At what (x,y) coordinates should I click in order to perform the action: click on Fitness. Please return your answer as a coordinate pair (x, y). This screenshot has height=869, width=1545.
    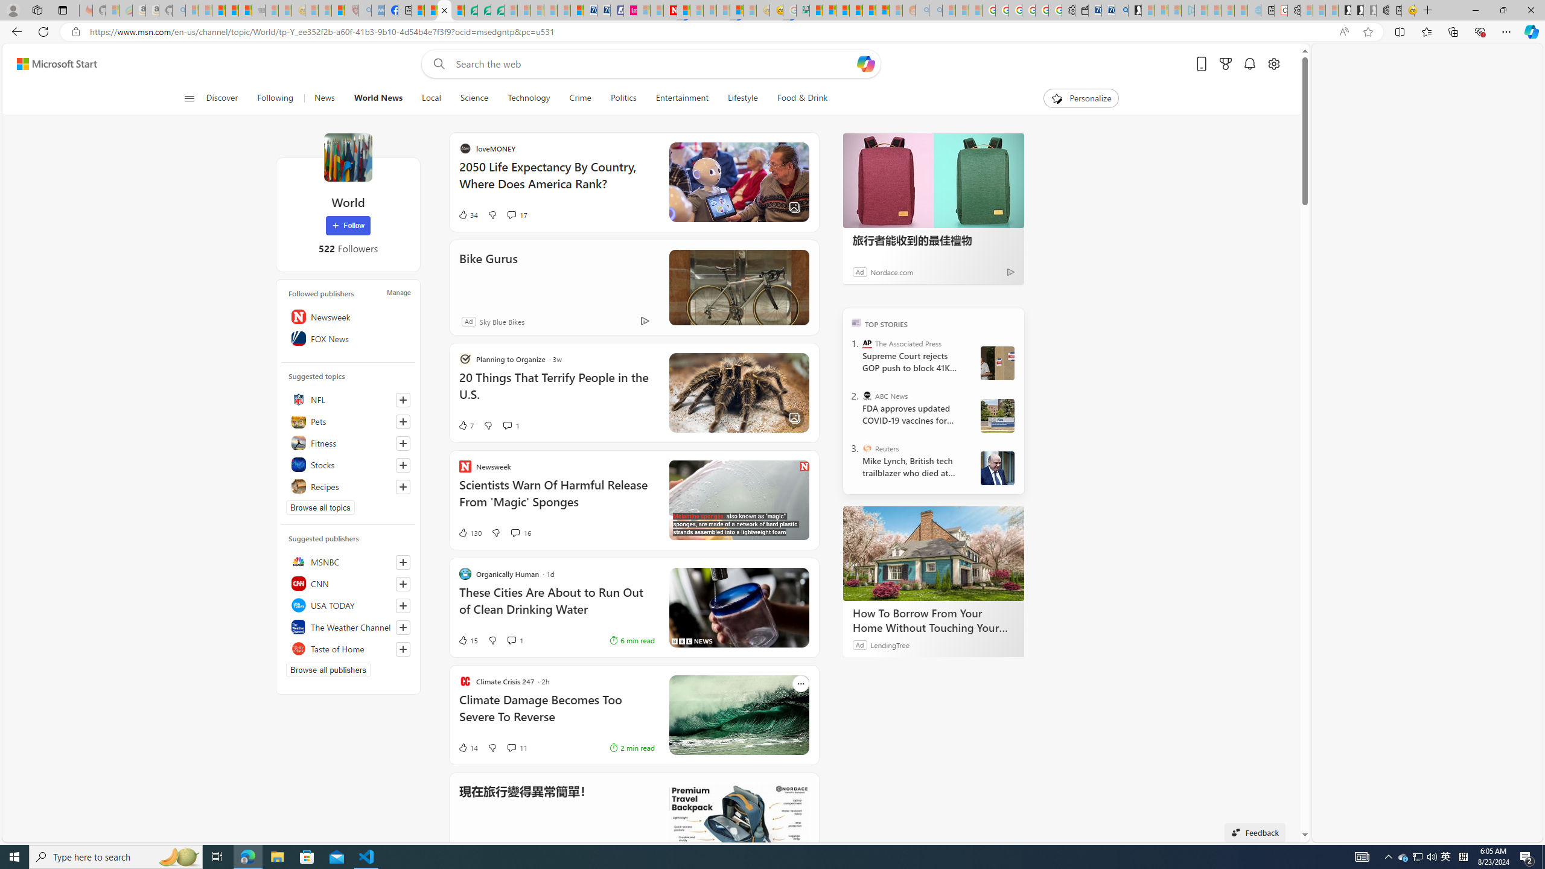
    Looking at the image, I should click on (348, 443).